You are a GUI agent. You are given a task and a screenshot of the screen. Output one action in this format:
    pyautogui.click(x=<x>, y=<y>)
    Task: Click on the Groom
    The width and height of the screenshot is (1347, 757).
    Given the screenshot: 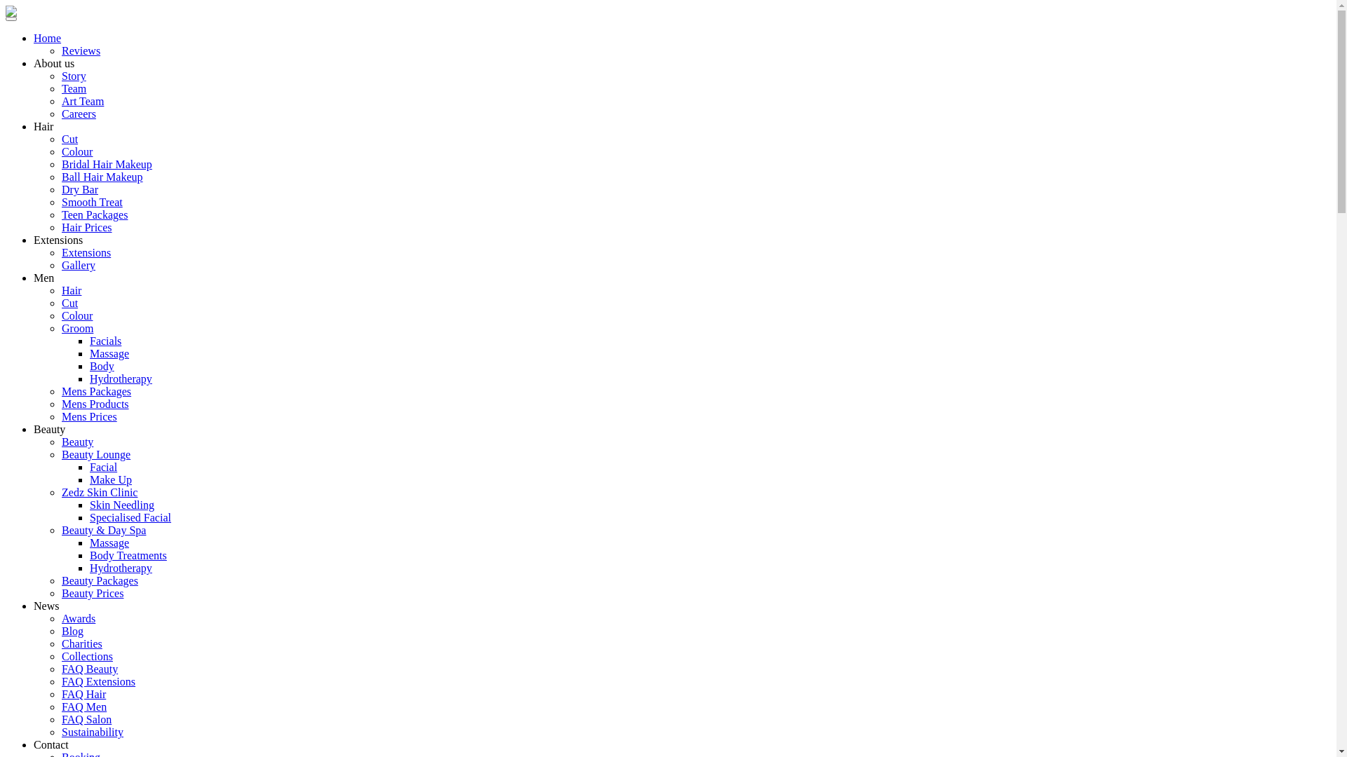 What is the action you would take?
    pyautogui.click(x=77, y=328)
    